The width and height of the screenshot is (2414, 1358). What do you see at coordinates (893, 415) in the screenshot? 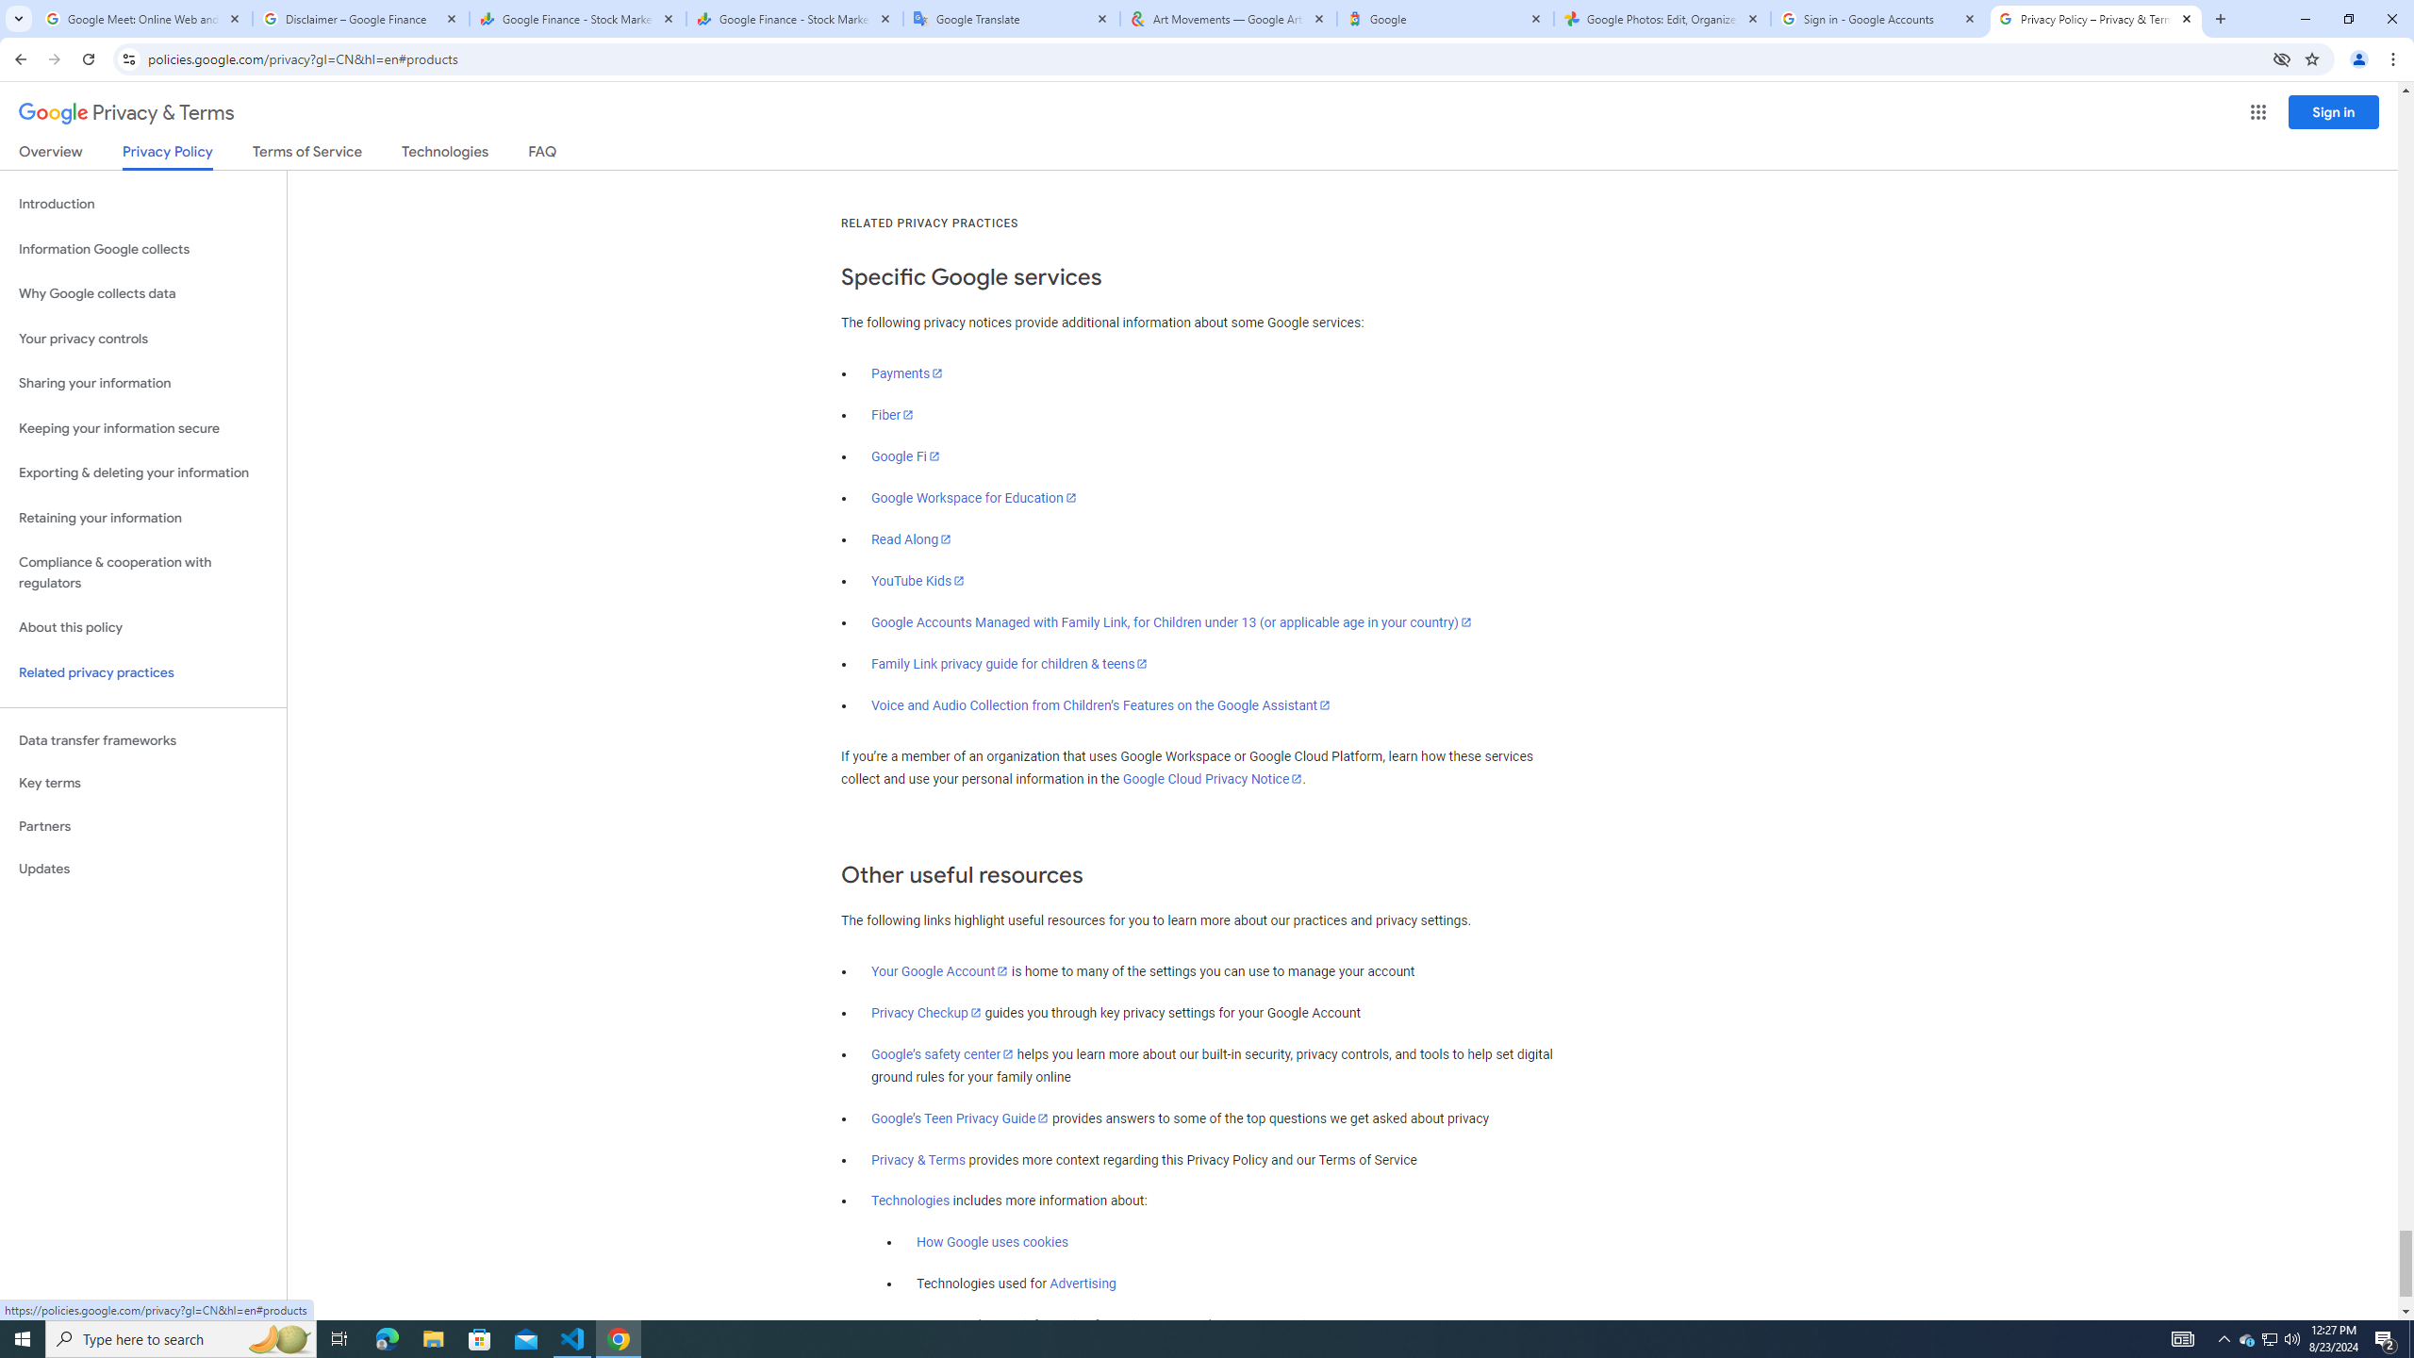
I see `Fiber` at bounding box center [893, 415].